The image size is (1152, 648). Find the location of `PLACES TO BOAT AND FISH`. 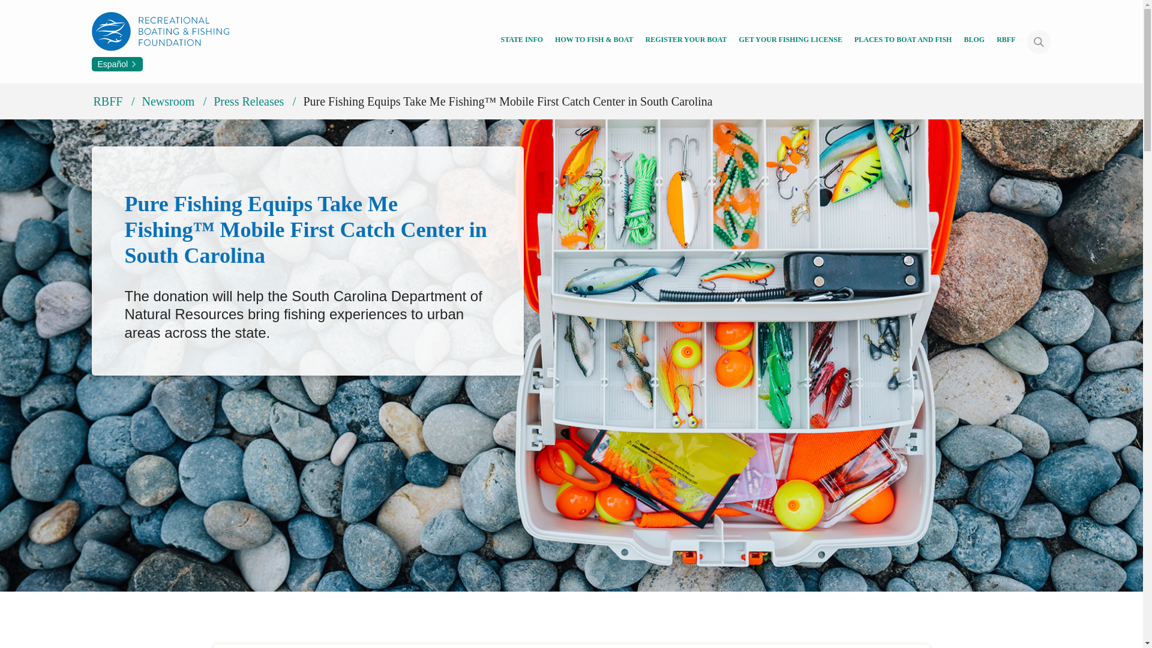

PLACES TO BOAT AND FISH is located at coordinates (904, 41).